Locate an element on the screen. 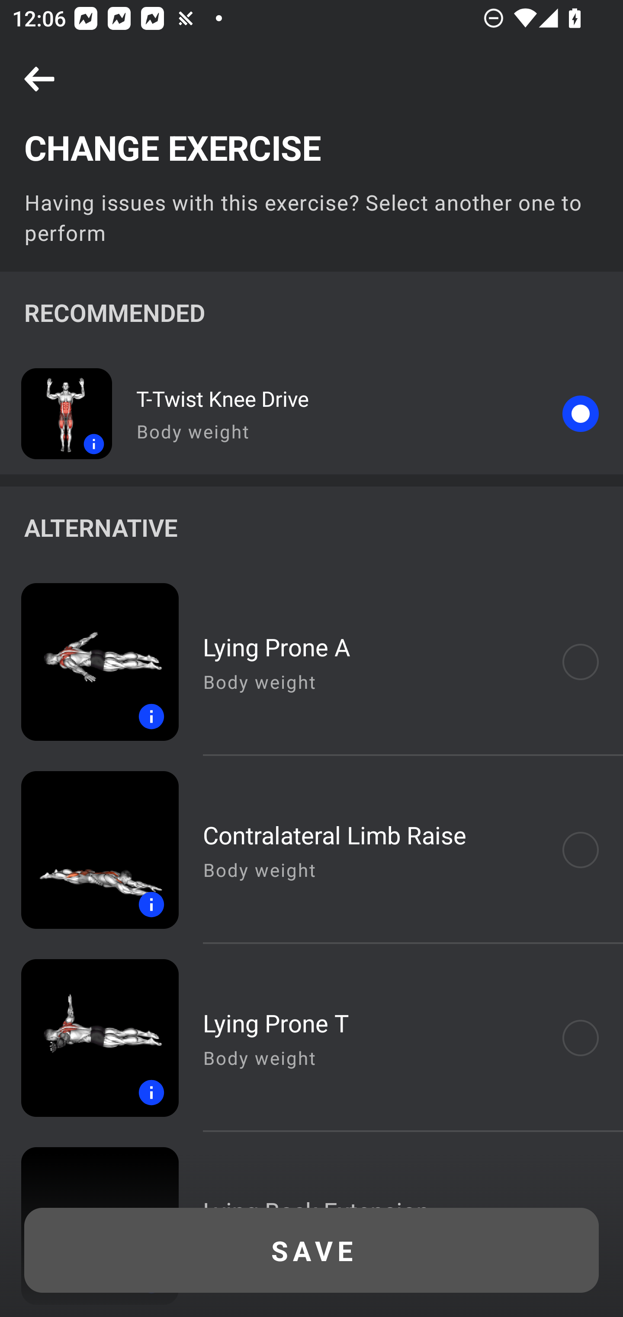 The height and width of the screenshot is (1317, 623). details is located at coordinates (56, 413).